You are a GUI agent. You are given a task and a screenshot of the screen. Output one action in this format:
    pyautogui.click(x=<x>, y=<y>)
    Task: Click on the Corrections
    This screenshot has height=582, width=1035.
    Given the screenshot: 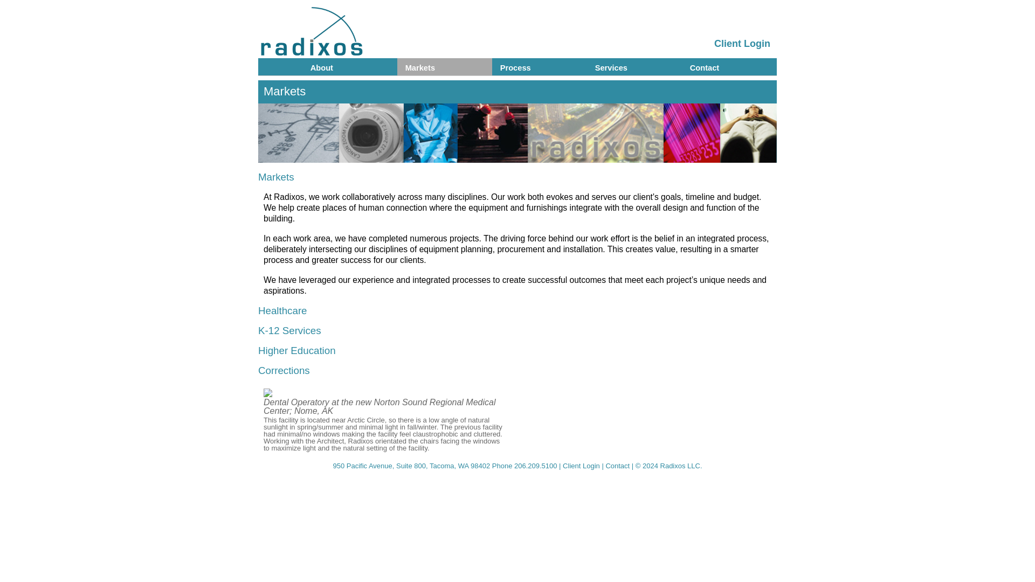 What is the action you would take?
    pyautogui.click(x=284, y=370)
    